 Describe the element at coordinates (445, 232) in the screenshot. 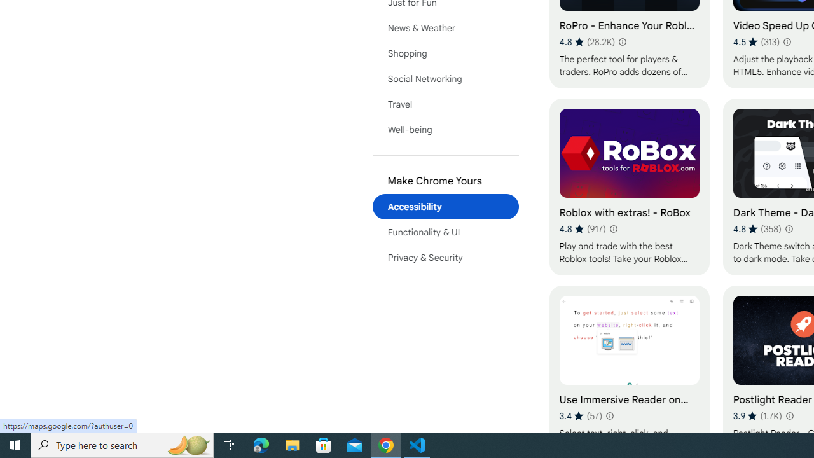

I see `Functionality & UI` at that location.